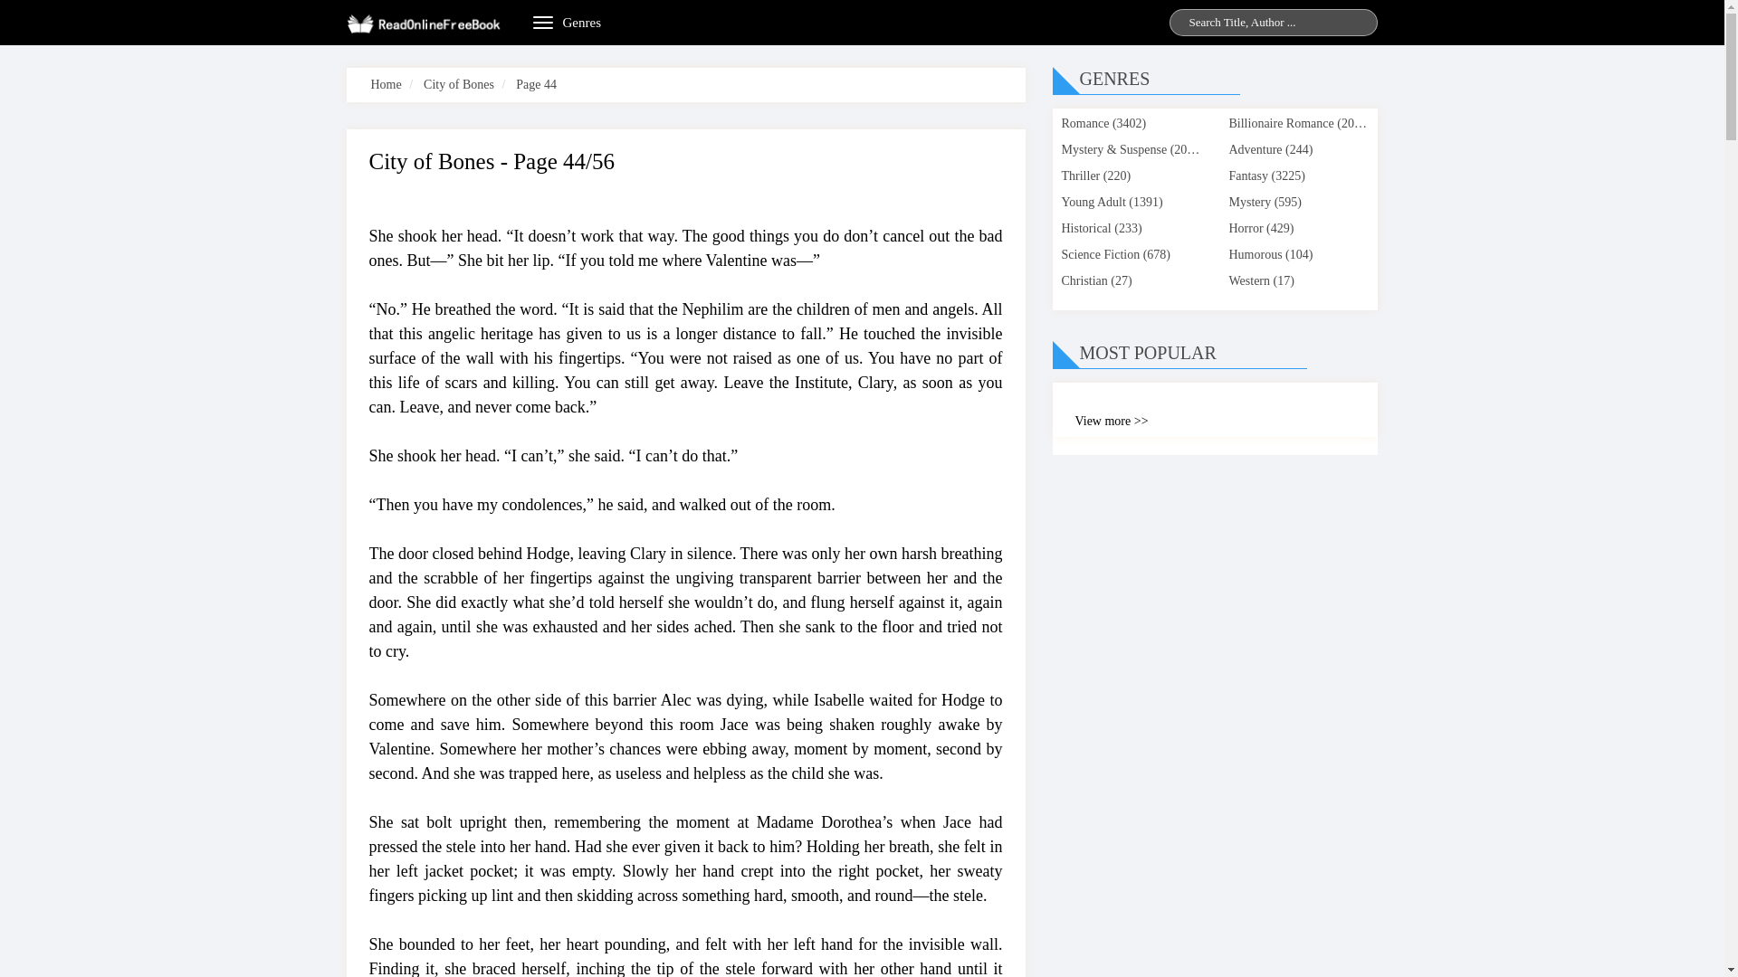 Image resolution: width=1738 pixels, height=977 pixels. Describe the element at coordinates (1255, 255) in the screenshot. I see `Humorous` at that location.